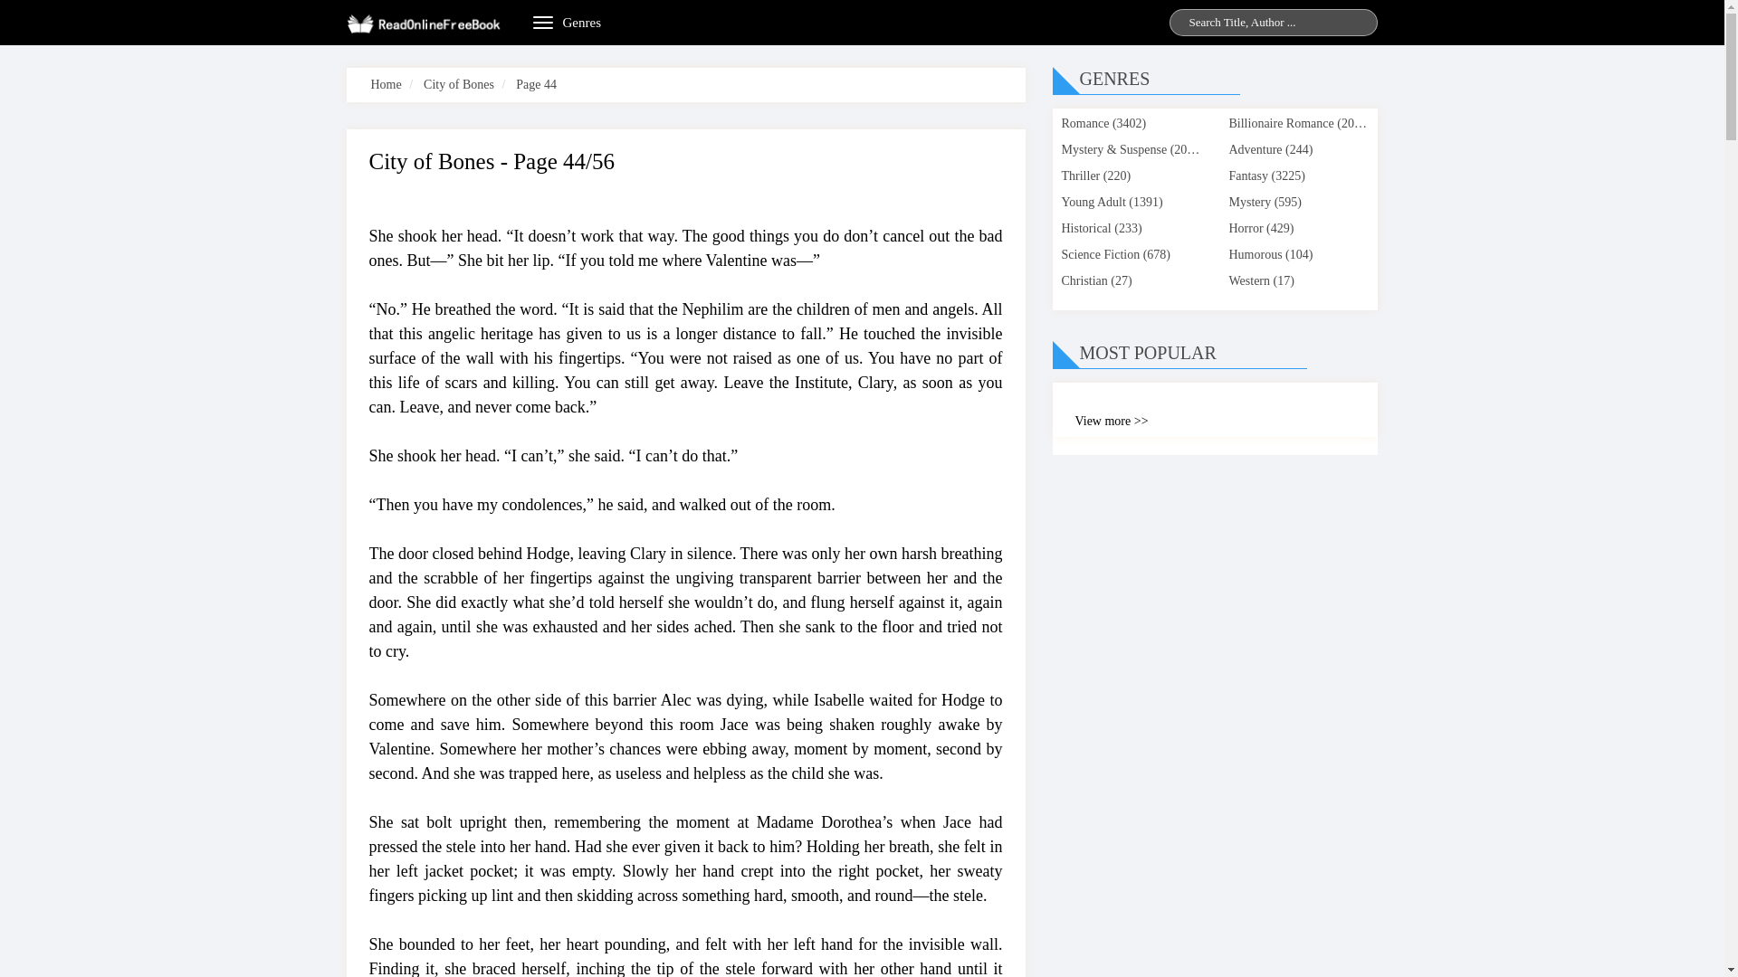 Image resolution: width=1738 pixels, height=977 pixels. Describe the element at coordinates (1255, 255) in the screenshot. I see `Humorous` at that location.